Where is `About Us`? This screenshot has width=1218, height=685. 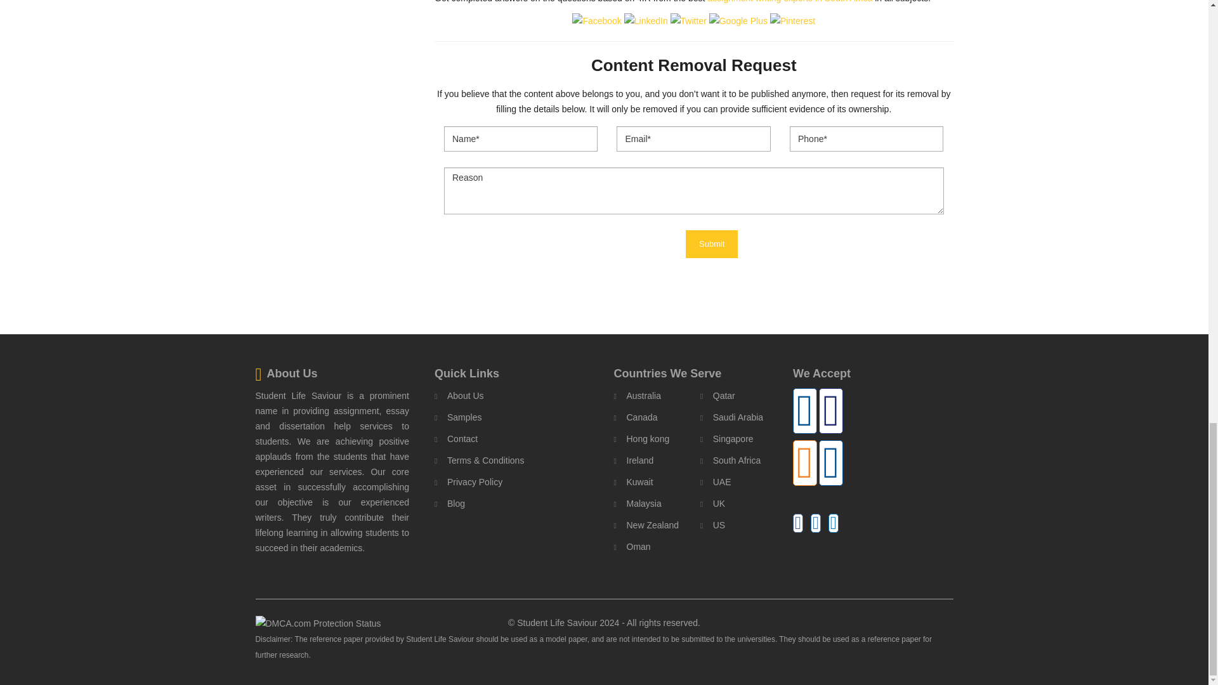
About Us is located at coordinates (459, 396).